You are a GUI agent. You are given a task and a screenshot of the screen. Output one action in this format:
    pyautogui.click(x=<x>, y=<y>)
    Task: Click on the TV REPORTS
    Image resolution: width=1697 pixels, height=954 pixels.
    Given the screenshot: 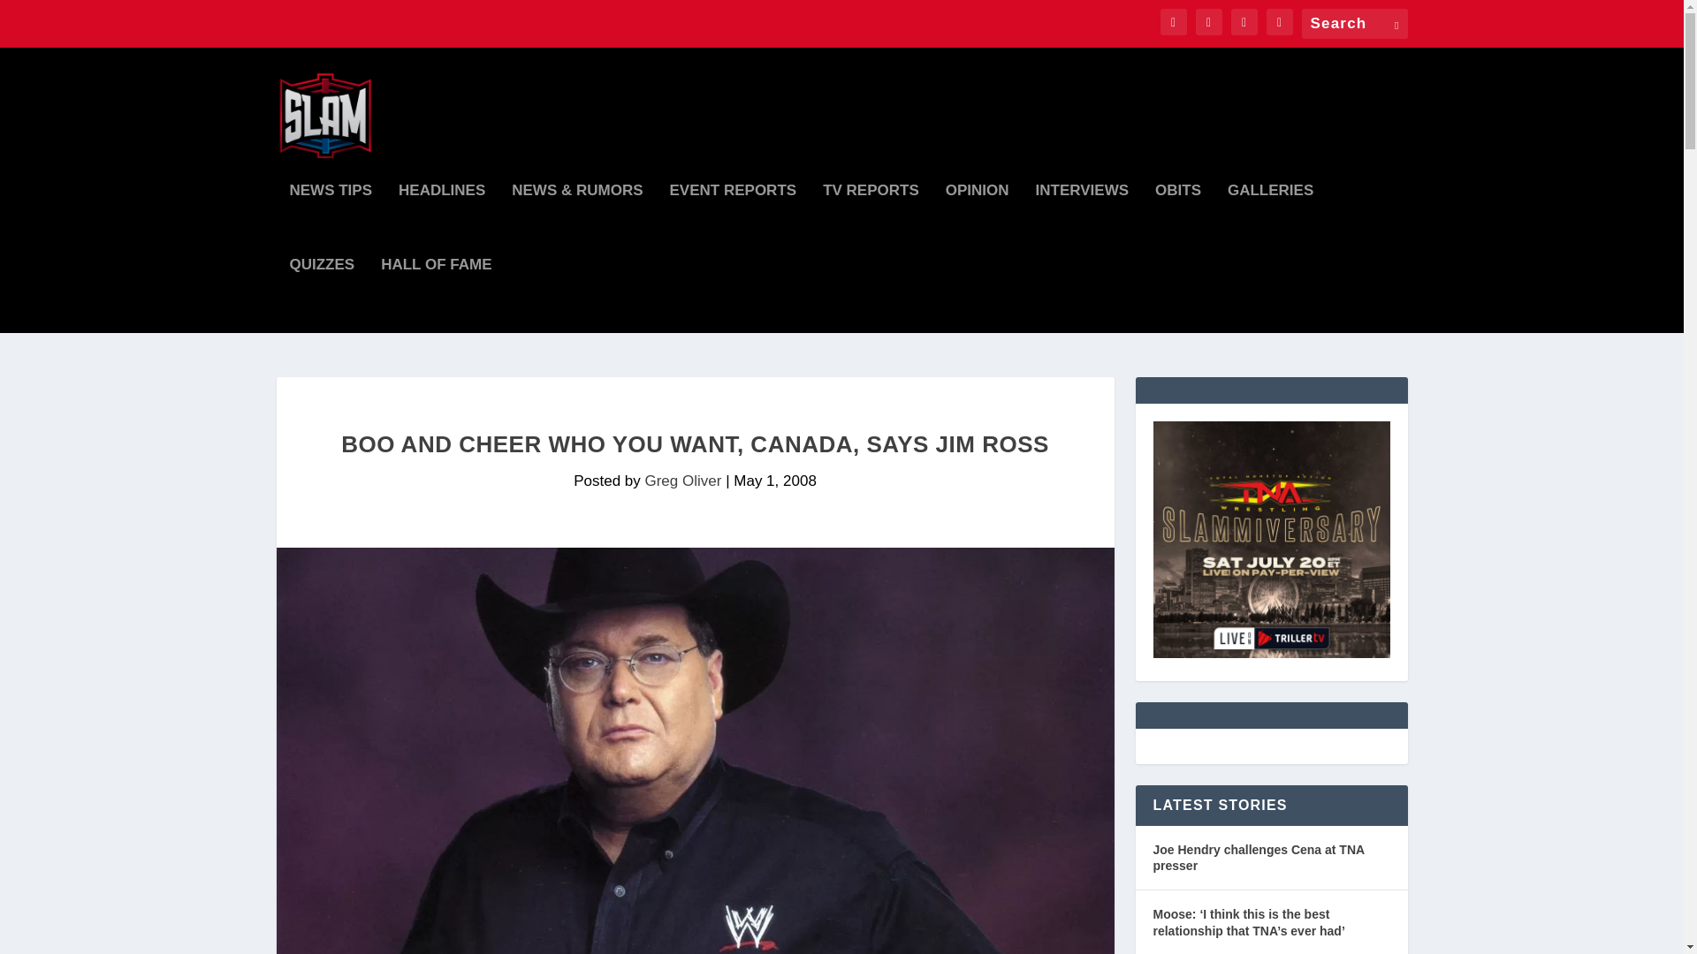 What is the action you would take?
    pyautogui.click(x=871, y=221)
    